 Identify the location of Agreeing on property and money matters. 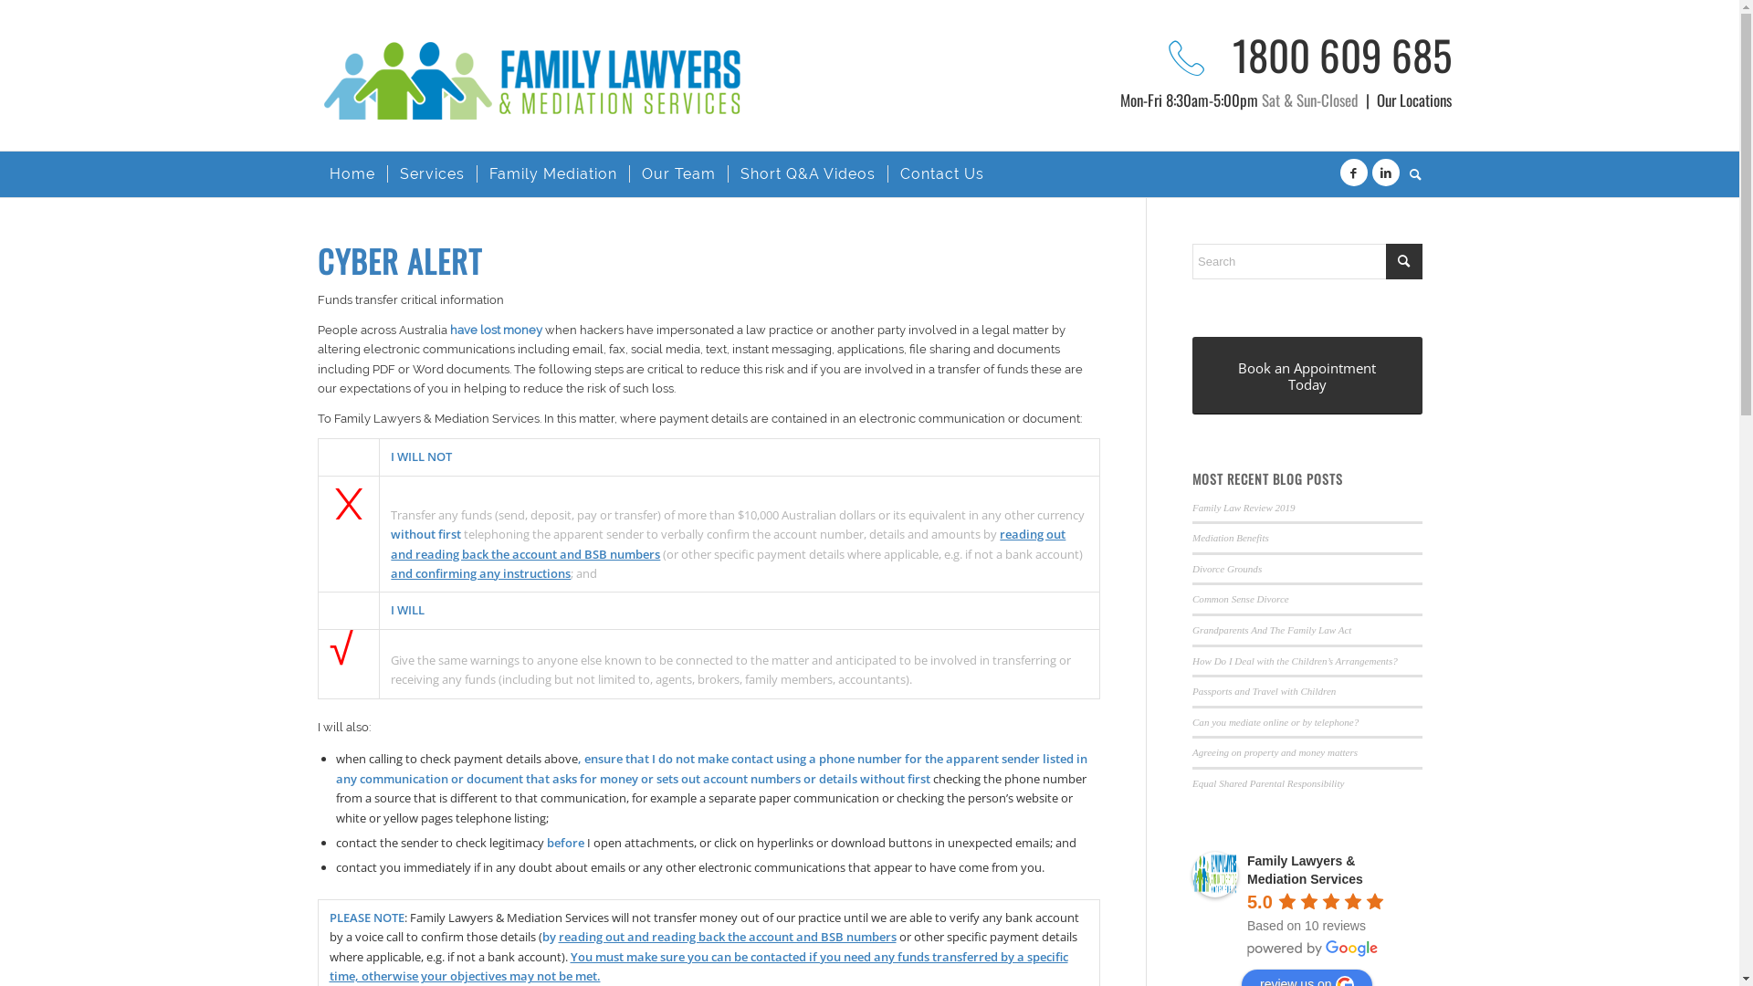
(1275, 752).